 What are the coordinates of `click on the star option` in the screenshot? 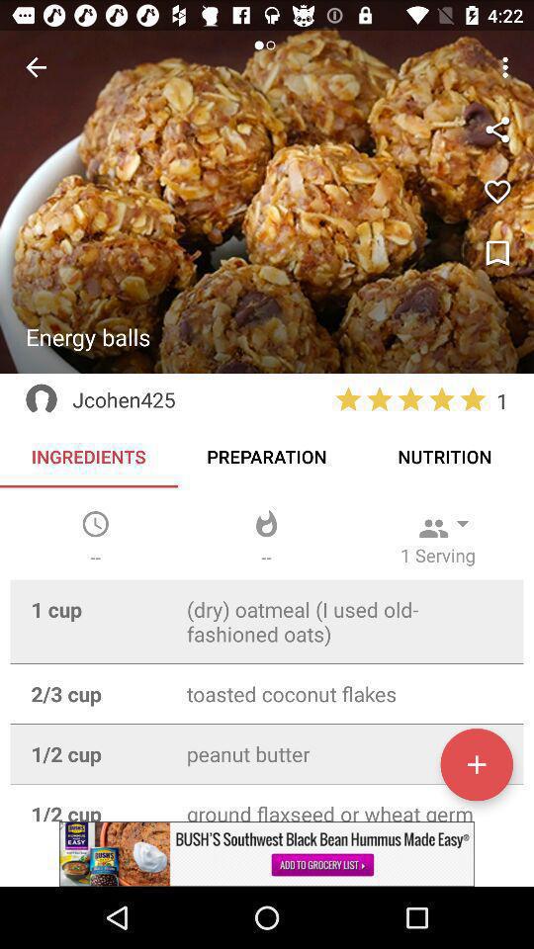 It's located at (348, 399).